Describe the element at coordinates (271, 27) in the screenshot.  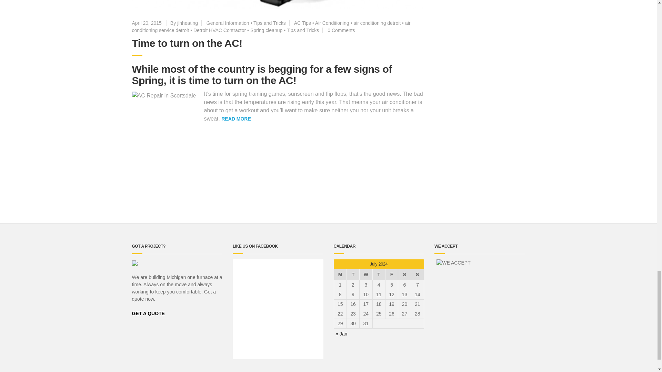
I see `air conditioning service detroit` at that location.